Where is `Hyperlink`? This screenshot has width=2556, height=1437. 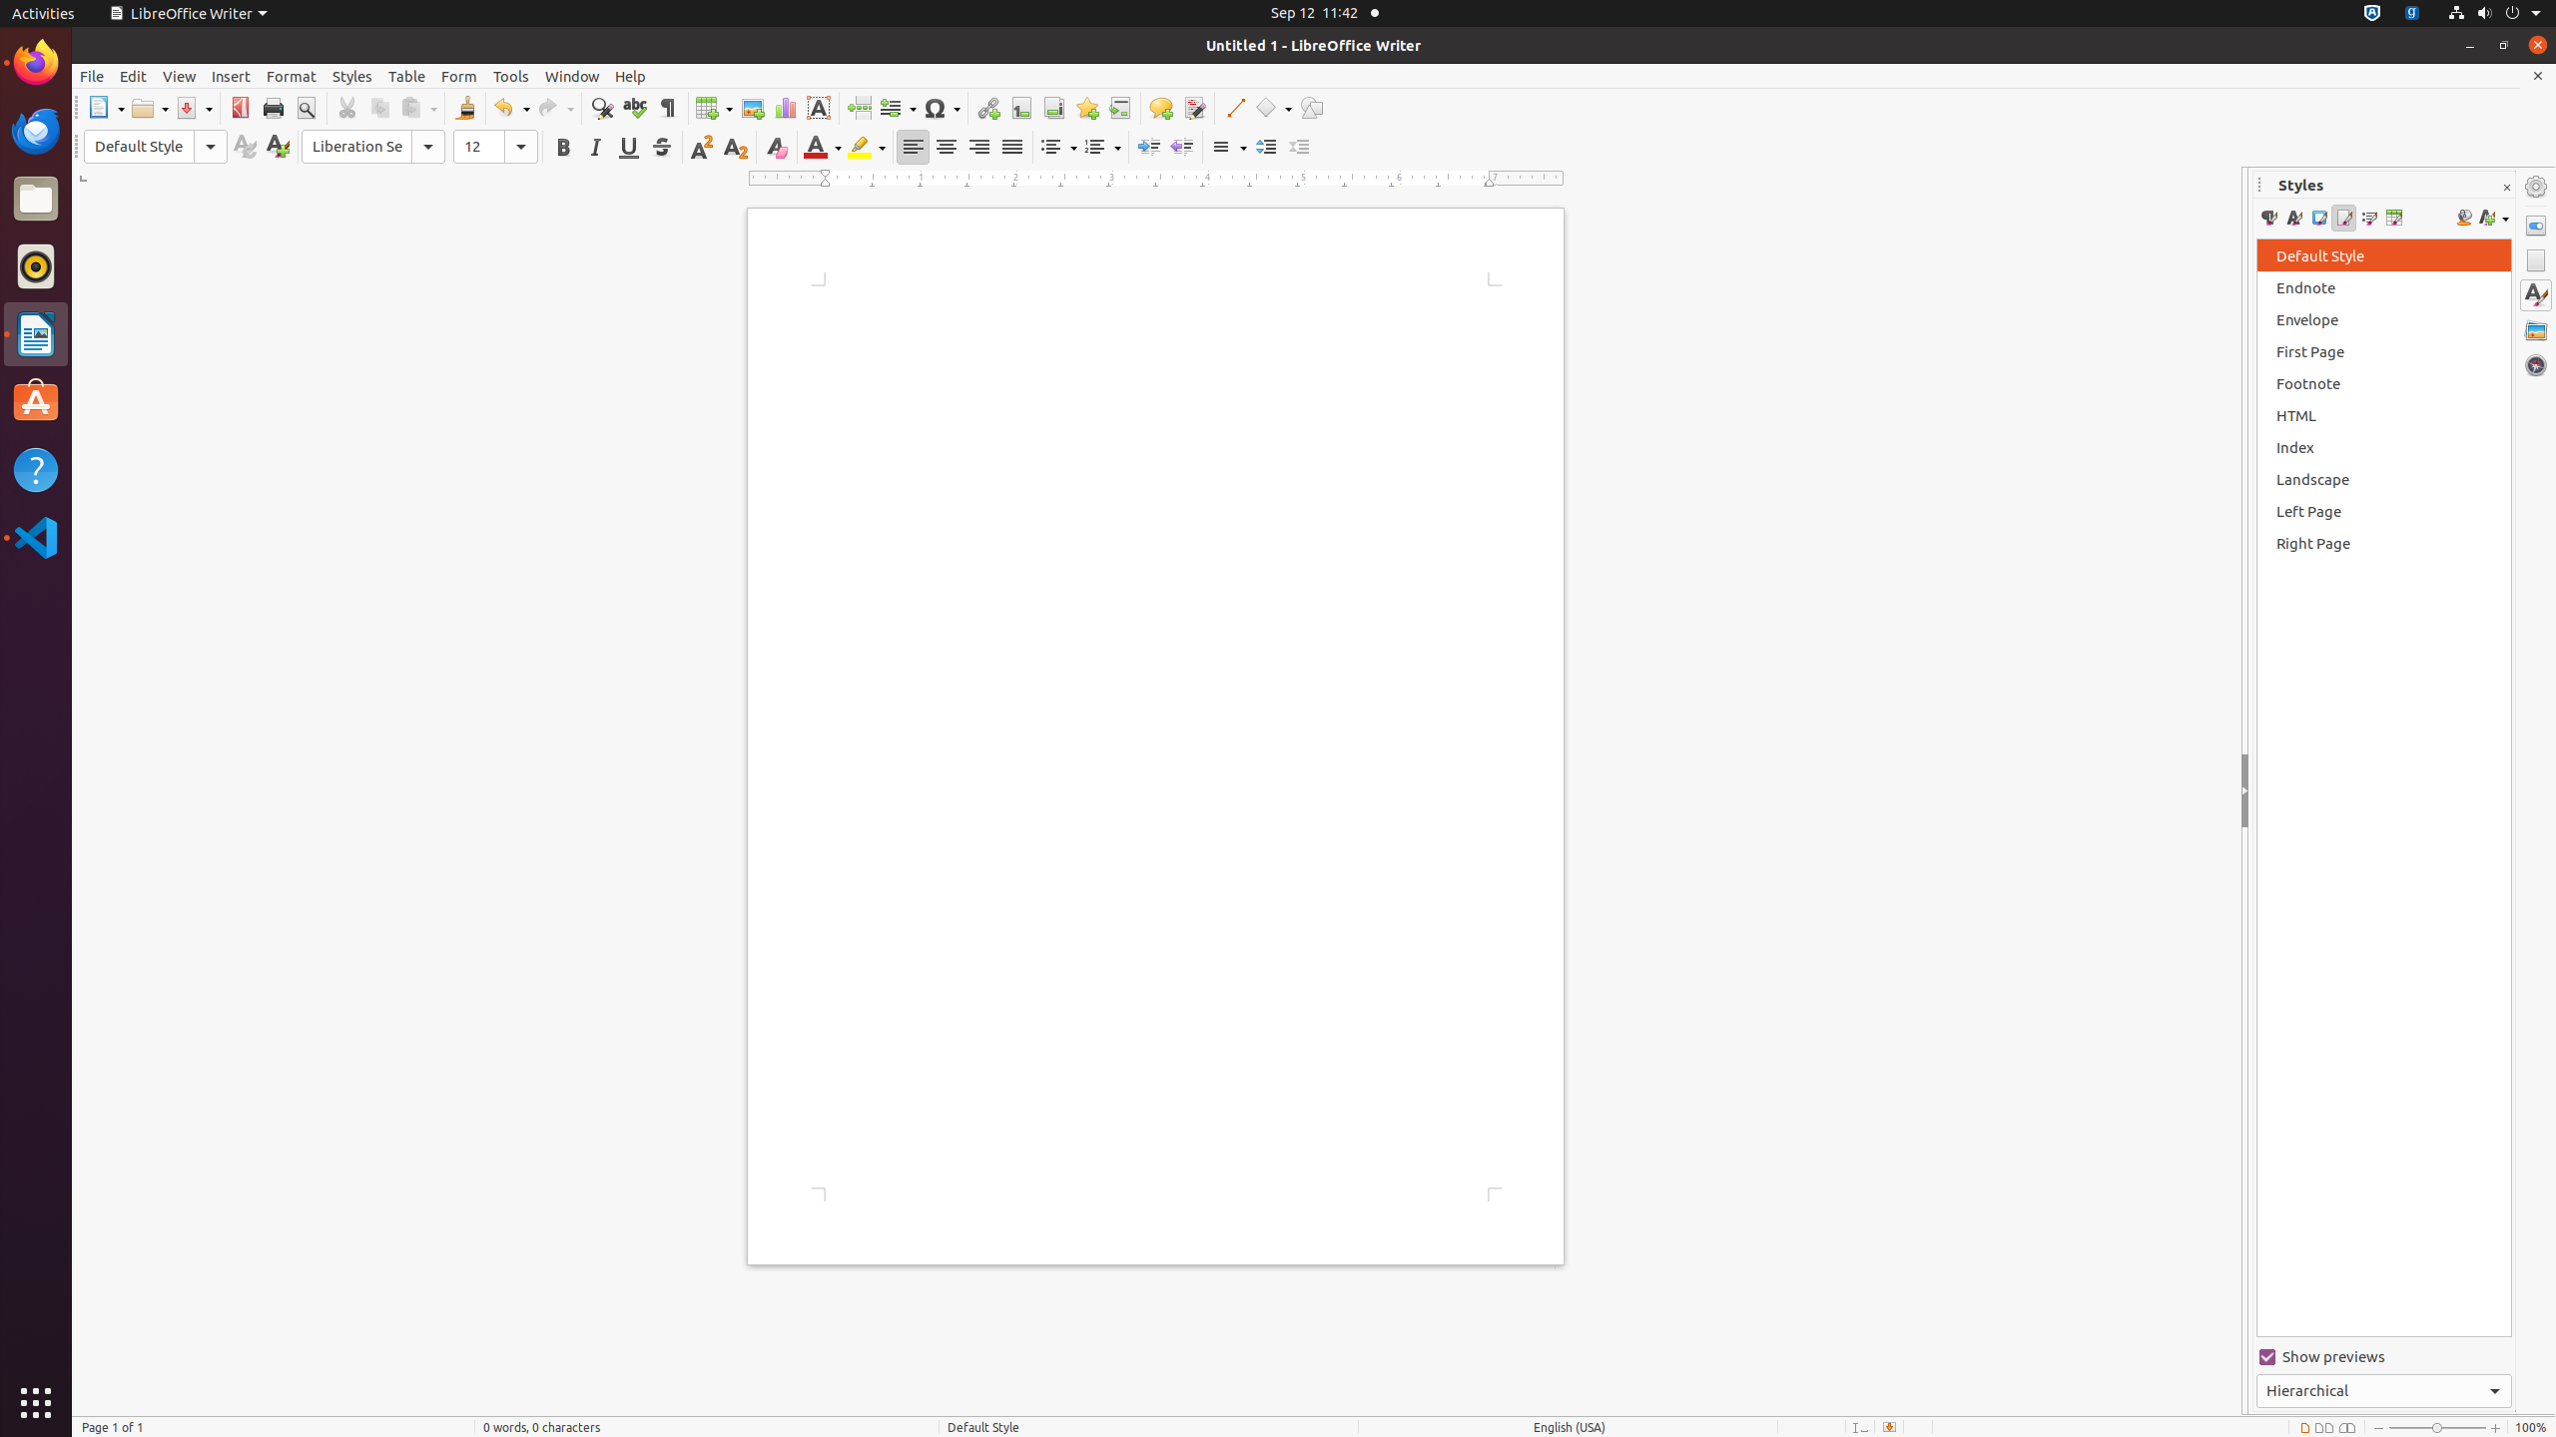
Hyperlink is located at coordinates (988, 108).